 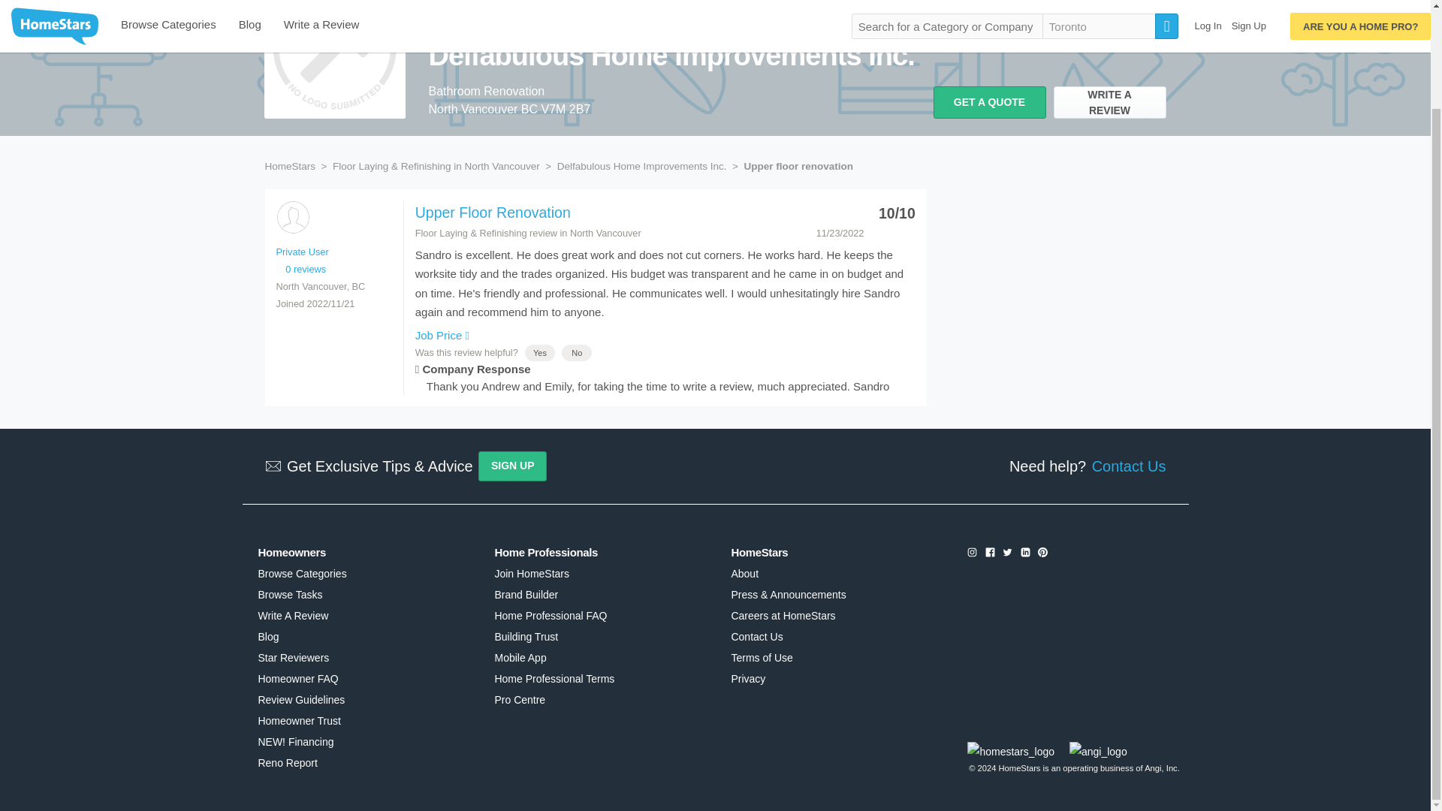 What do you see at coordinates (293, 616) in the screenshot?
I see `Write A Review` at bounding box center [293, 616].